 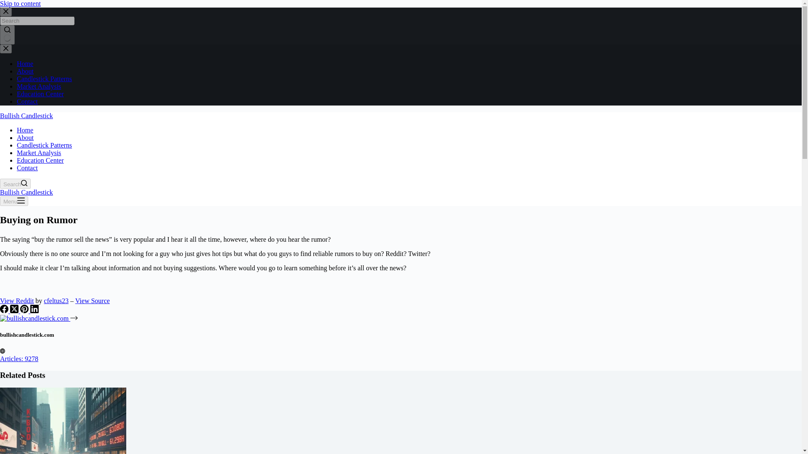 What do you see at coordinates (37, 21) in the screenshot?
I see `Search for...` at bounding box center [37, 21].